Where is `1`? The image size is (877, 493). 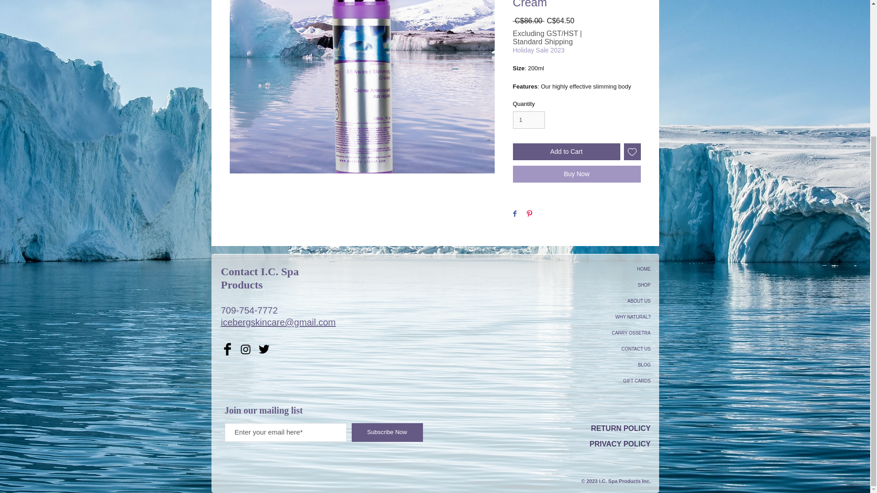 1 is located at coordinates (528, 120).